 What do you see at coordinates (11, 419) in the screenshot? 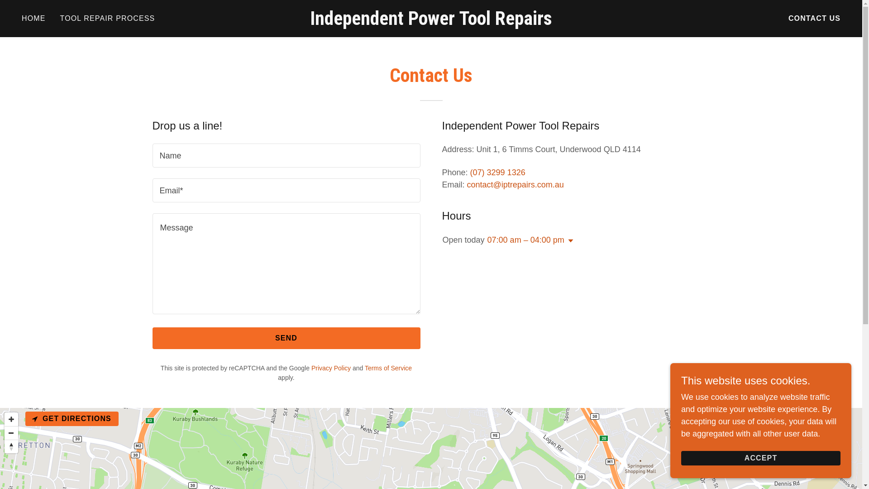
I see `Zoom in` at bounding box center [11, 419].